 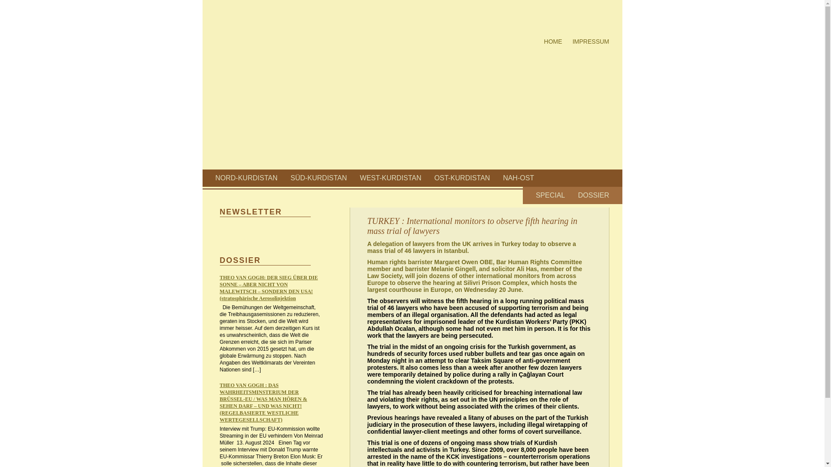 I want to click on IMPRESSUM, so click(x=590, y=41).